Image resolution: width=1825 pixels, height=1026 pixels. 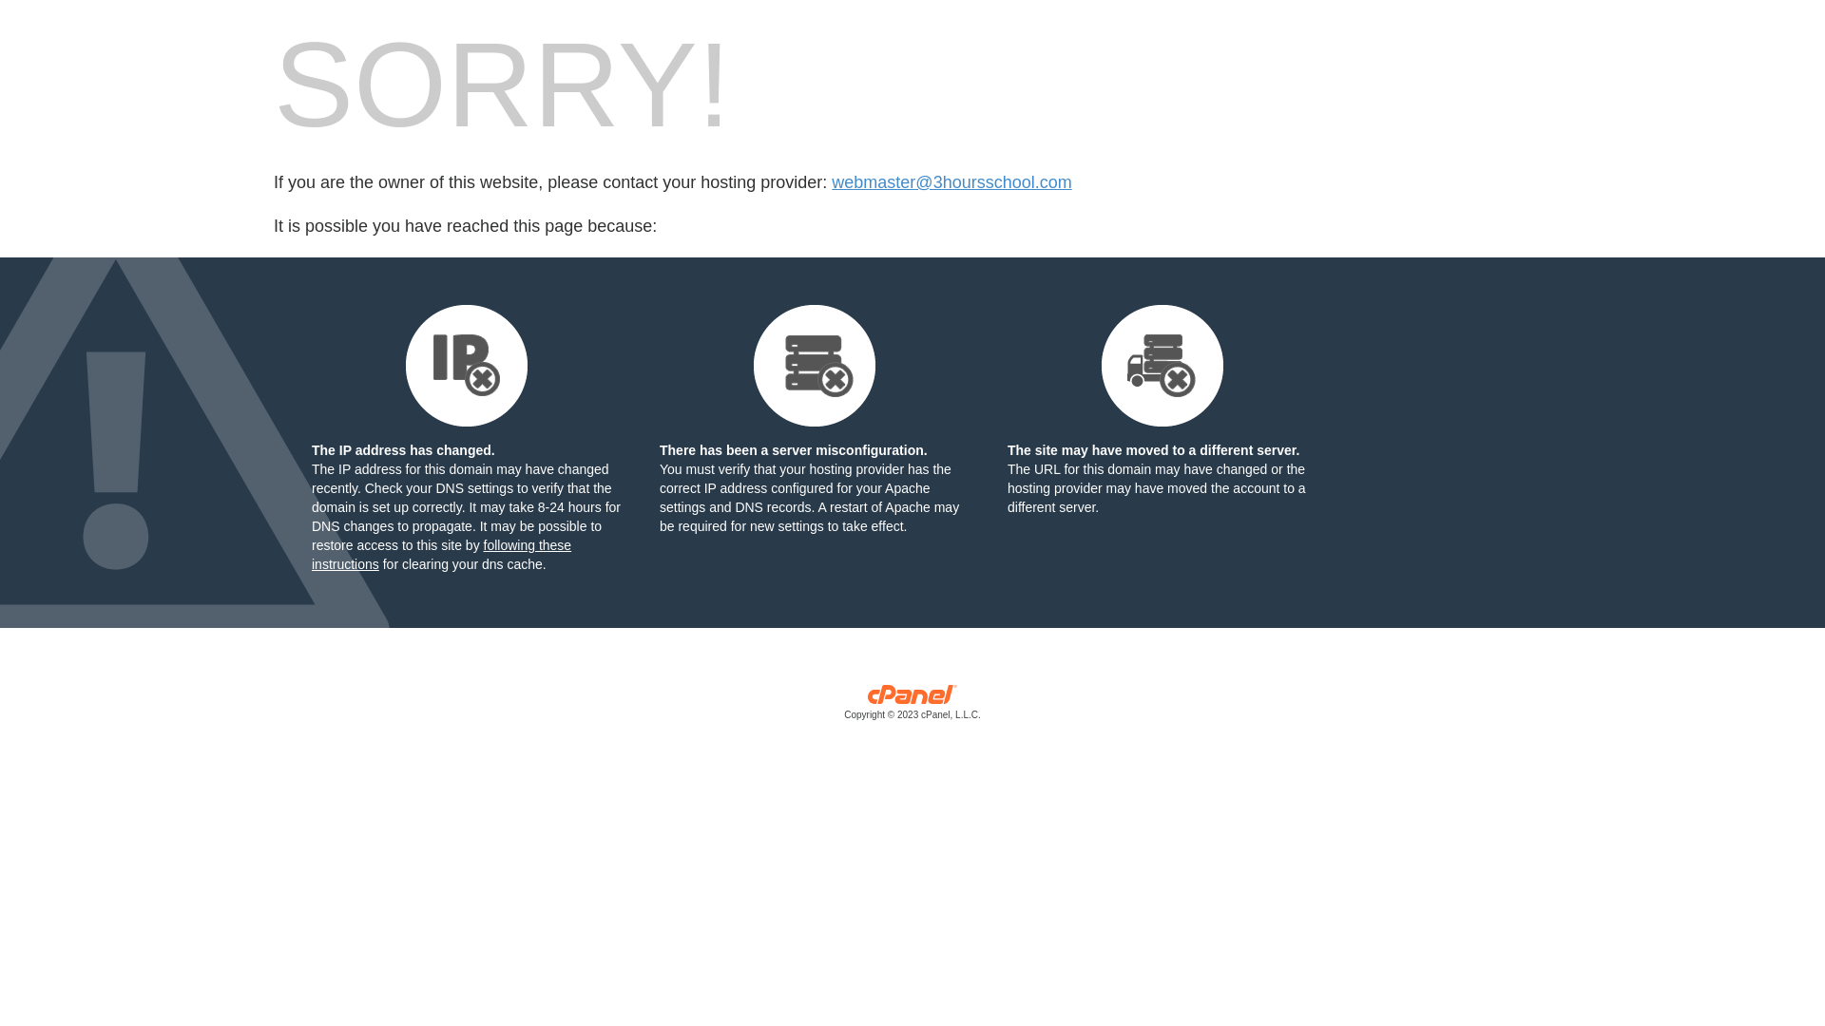 I want to click on webmaster@3hoursschool.com, so click(x=951, y=182).